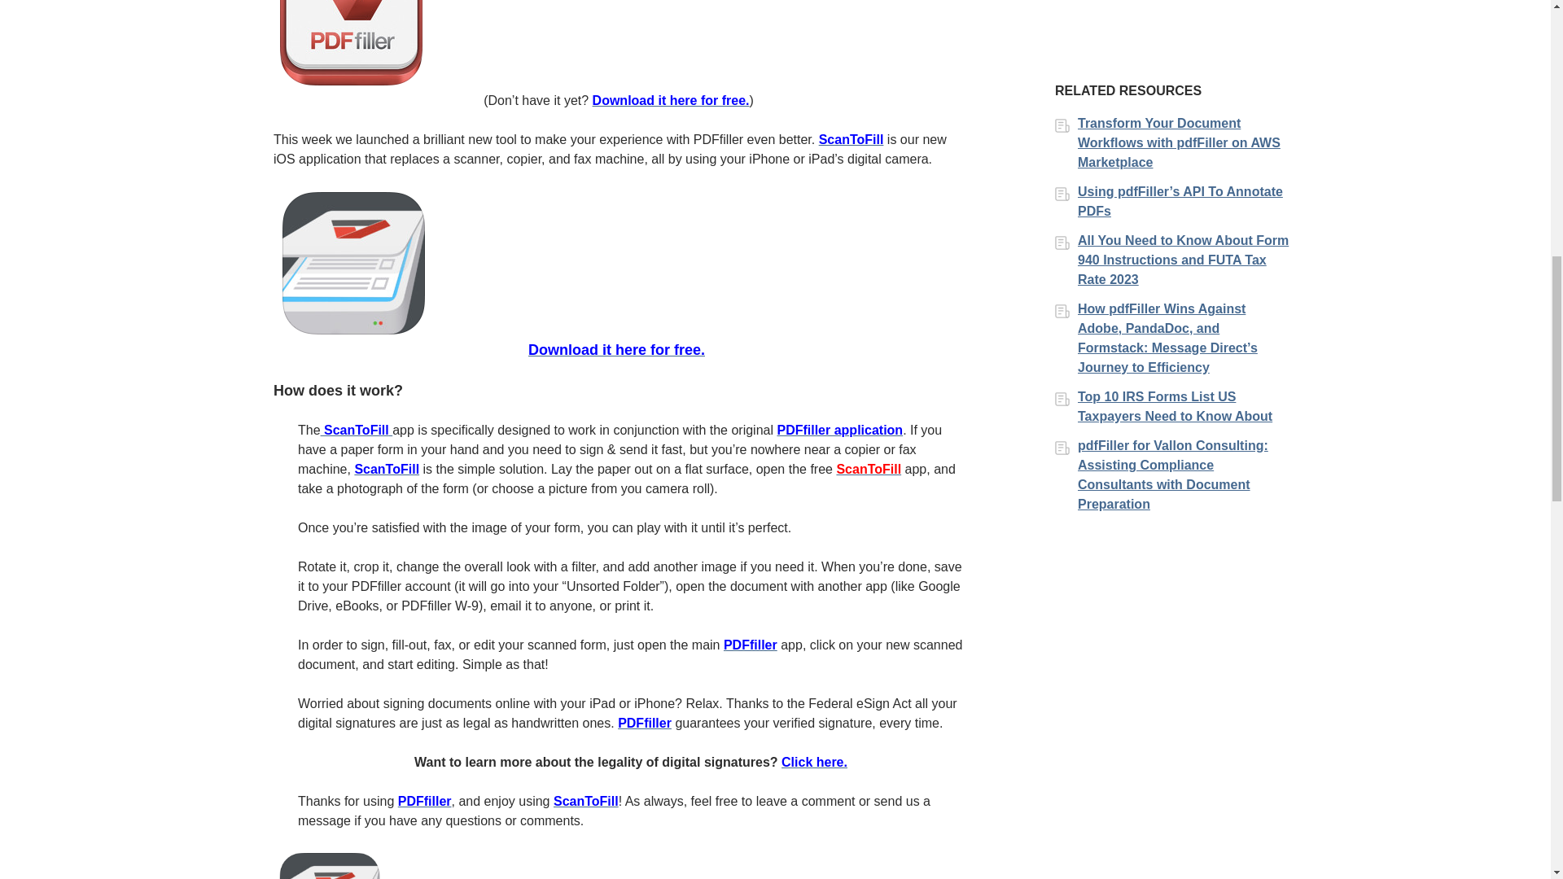 The width and height of the screenshot is (1563, 879). What do you see at coordinates (386, 469) in the screenshot?
I see `ScanToFill App` at bounding box center [386, 469].